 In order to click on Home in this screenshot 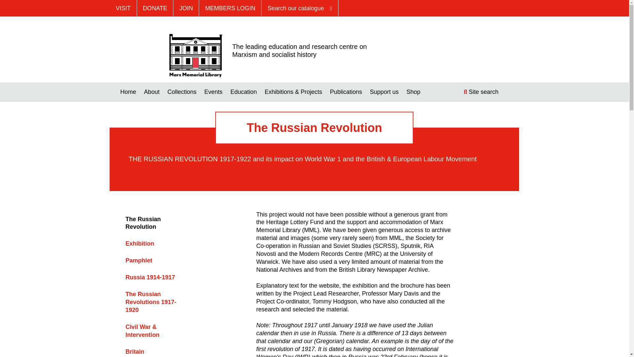, I will do `click(195, 55)`.